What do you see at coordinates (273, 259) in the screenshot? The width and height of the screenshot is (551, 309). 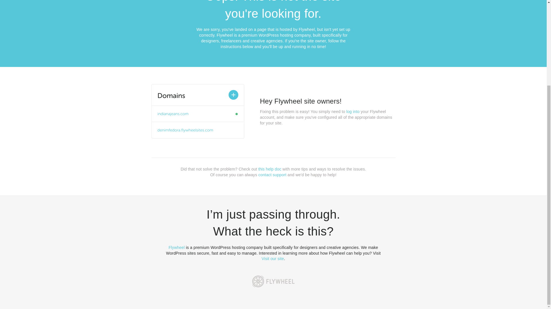 I see `Visit our site` at bounding box center [273, 259].